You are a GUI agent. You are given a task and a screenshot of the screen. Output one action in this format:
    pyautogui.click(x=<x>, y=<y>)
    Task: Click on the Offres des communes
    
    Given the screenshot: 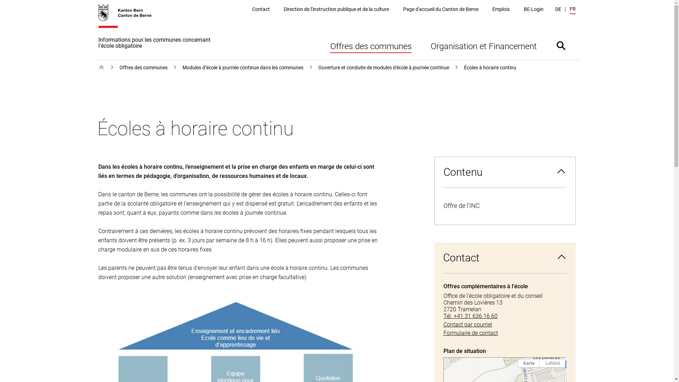 What is the action you would take?
    pyautogui.click(x=371, y=45)
    